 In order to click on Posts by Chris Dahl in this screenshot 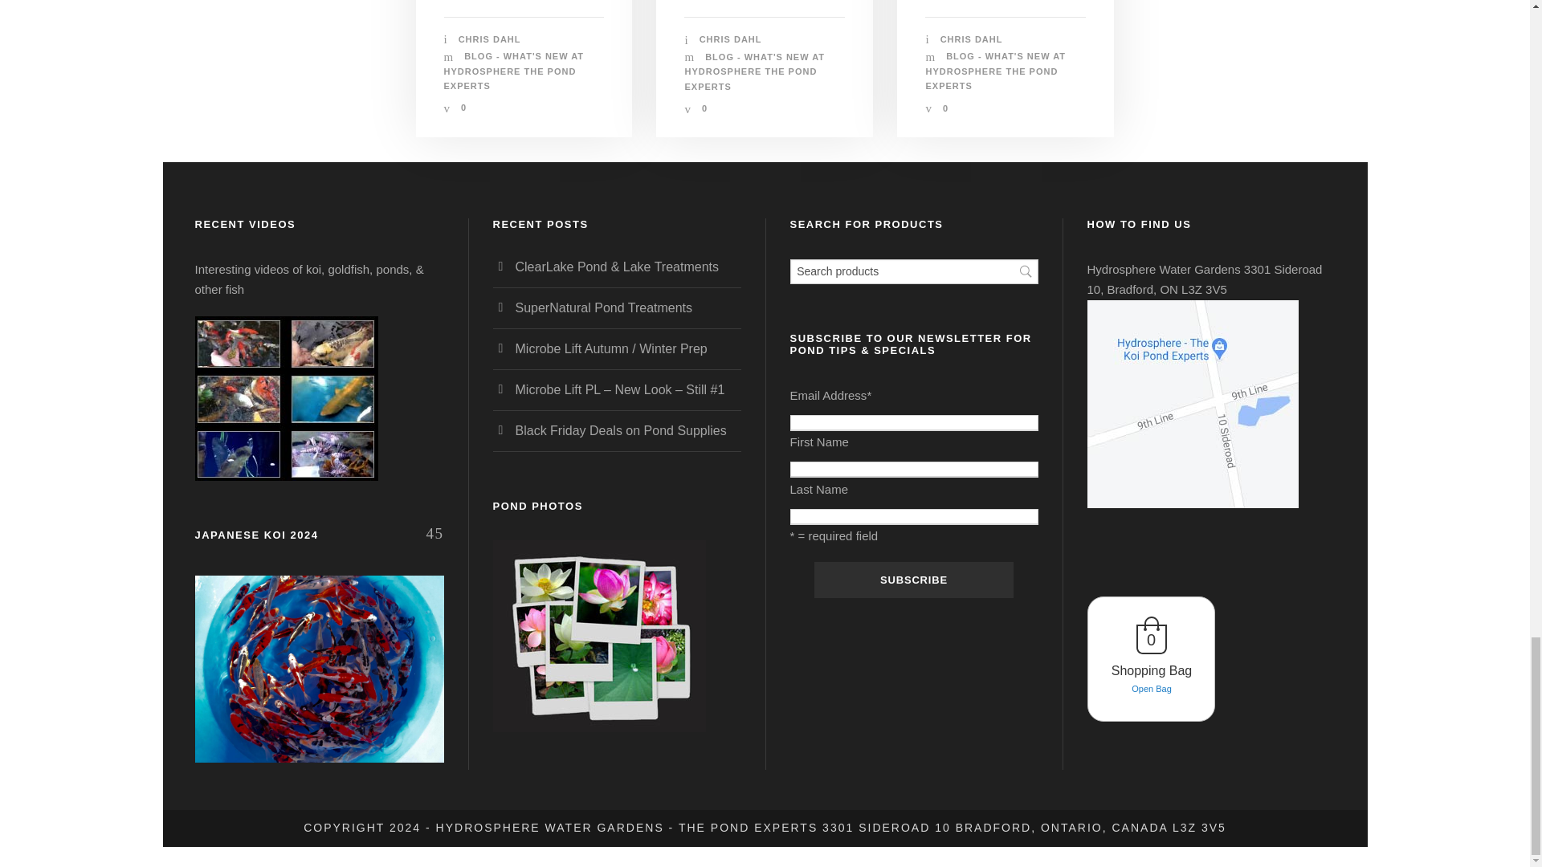, I will do `click(972, 39)`.